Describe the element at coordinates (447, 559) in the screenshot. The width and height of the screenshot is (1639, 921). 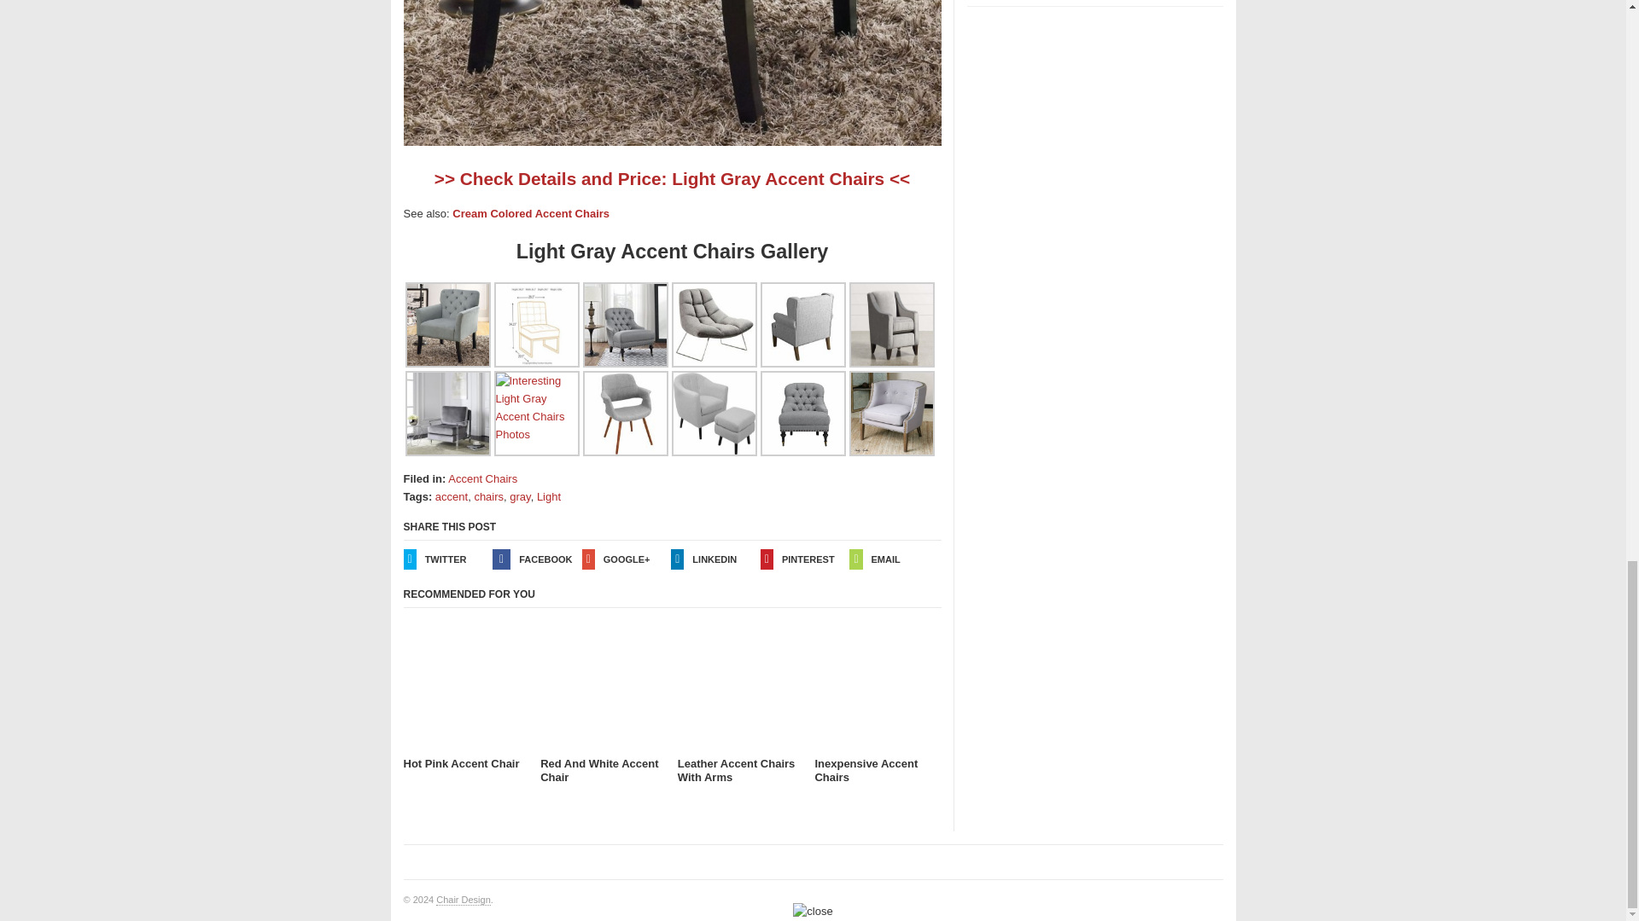
I see `TWITTER` at that location.